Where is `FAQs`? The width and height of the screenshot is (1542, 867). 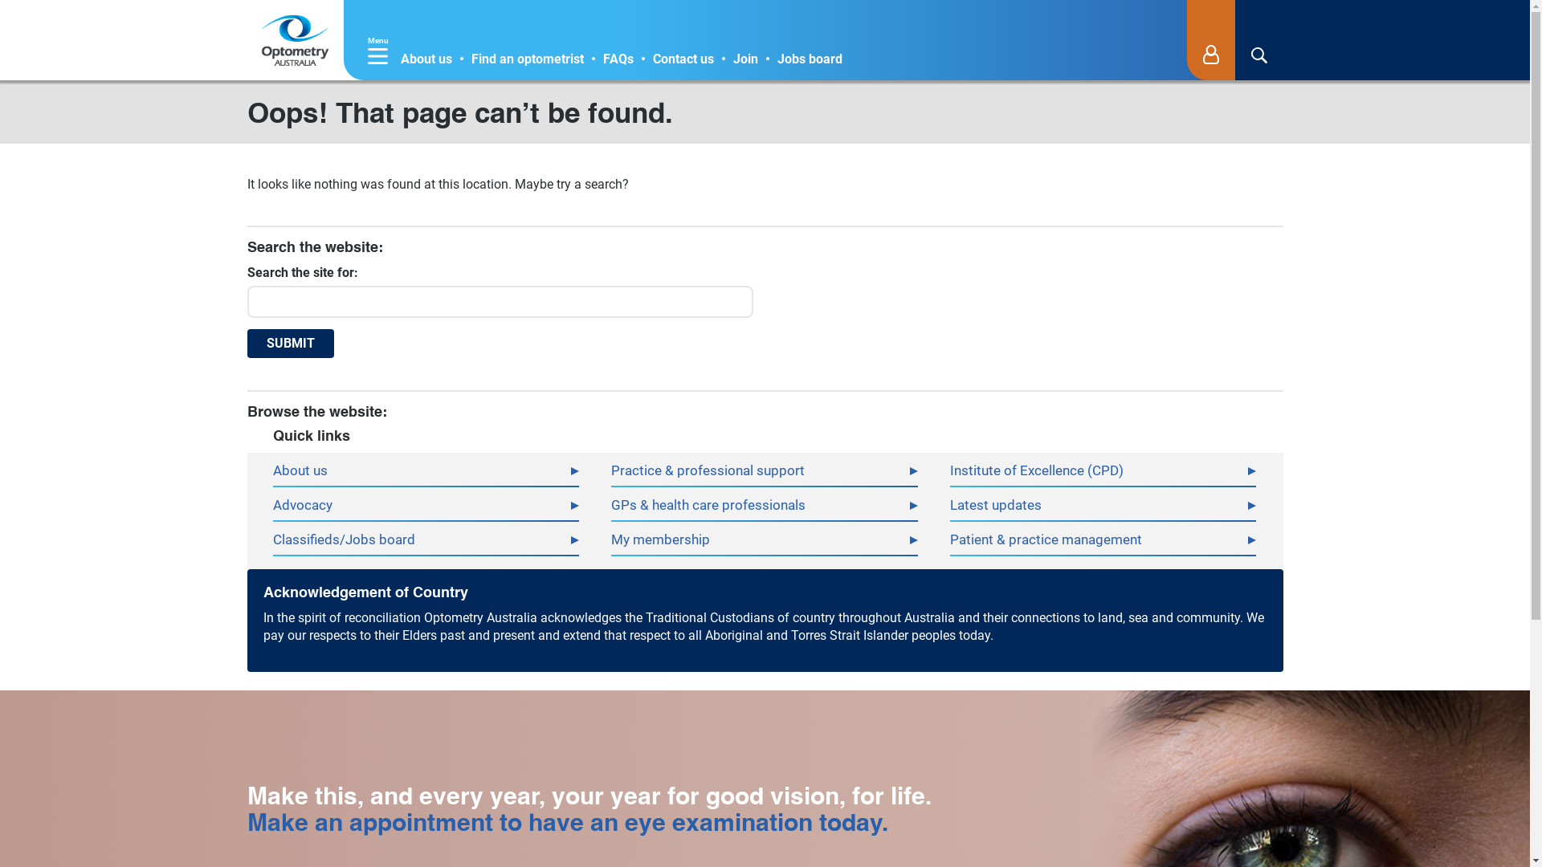 FAQs is located at coordinates (618, 59).